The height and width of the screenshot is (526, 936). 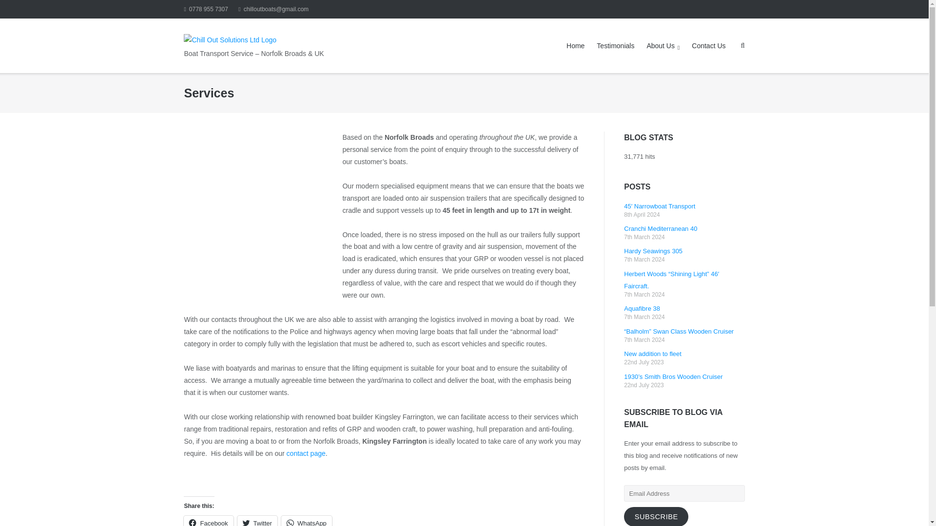 What do you see at coordinates (208, 521) in the screenshot?
I see `Facebook` at bounding box center [208, 521].